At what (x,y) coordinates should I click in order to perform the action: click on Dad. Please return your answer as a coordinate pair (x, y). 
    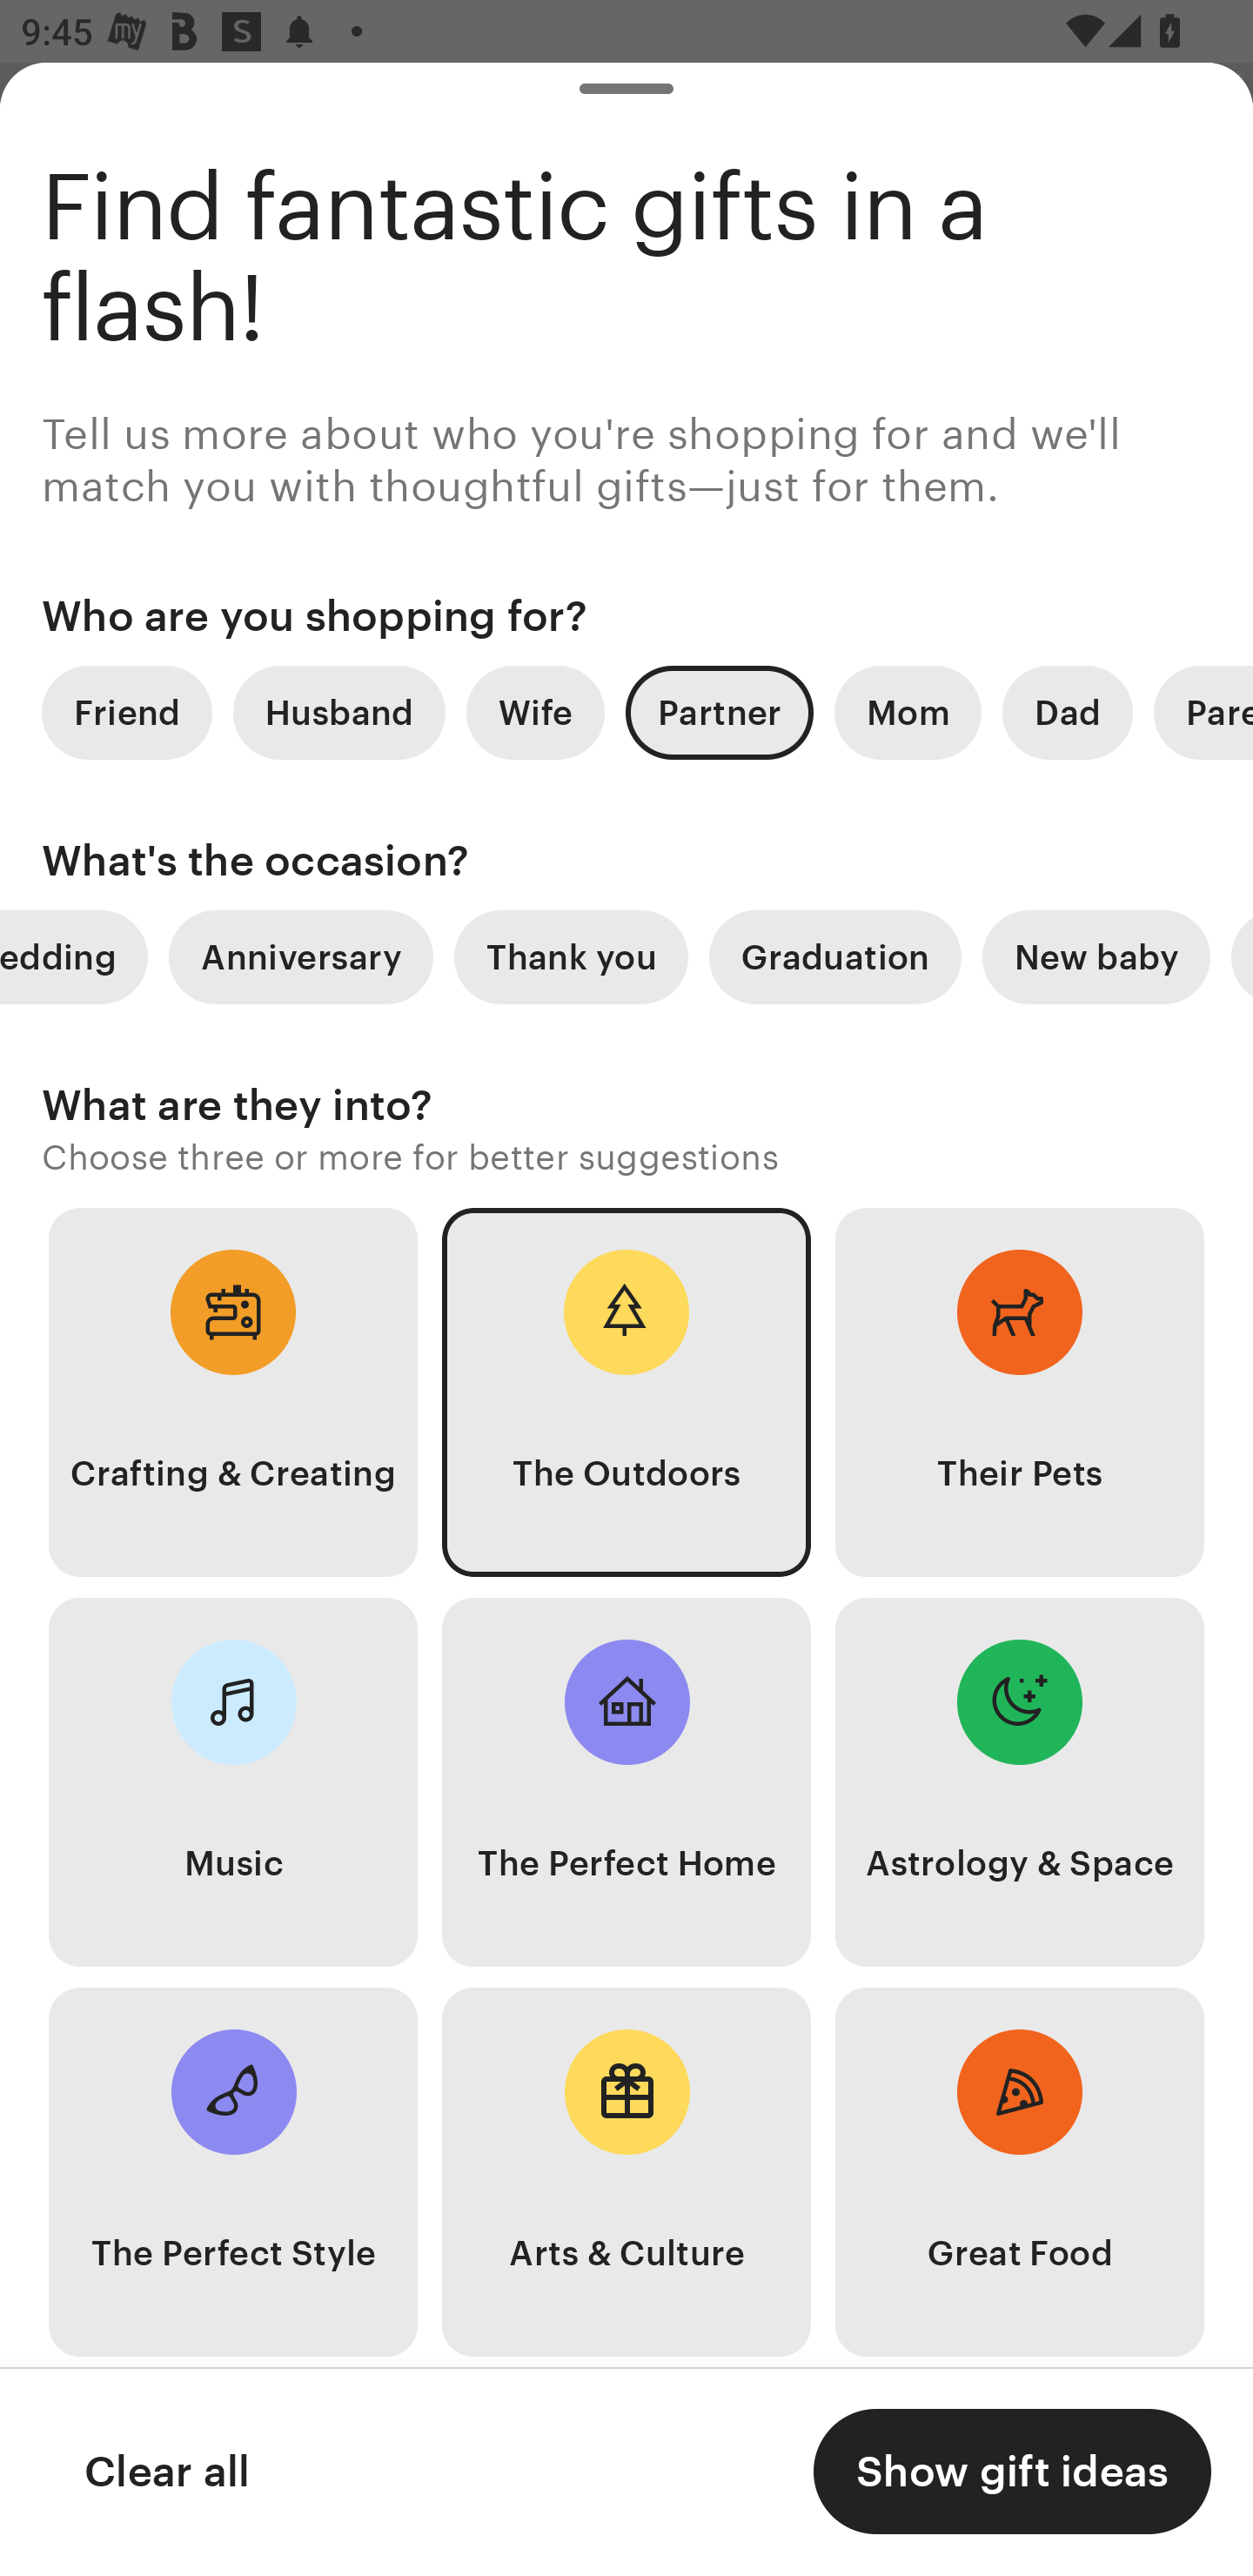
    Looking at the image, I should click on (1067, 712).